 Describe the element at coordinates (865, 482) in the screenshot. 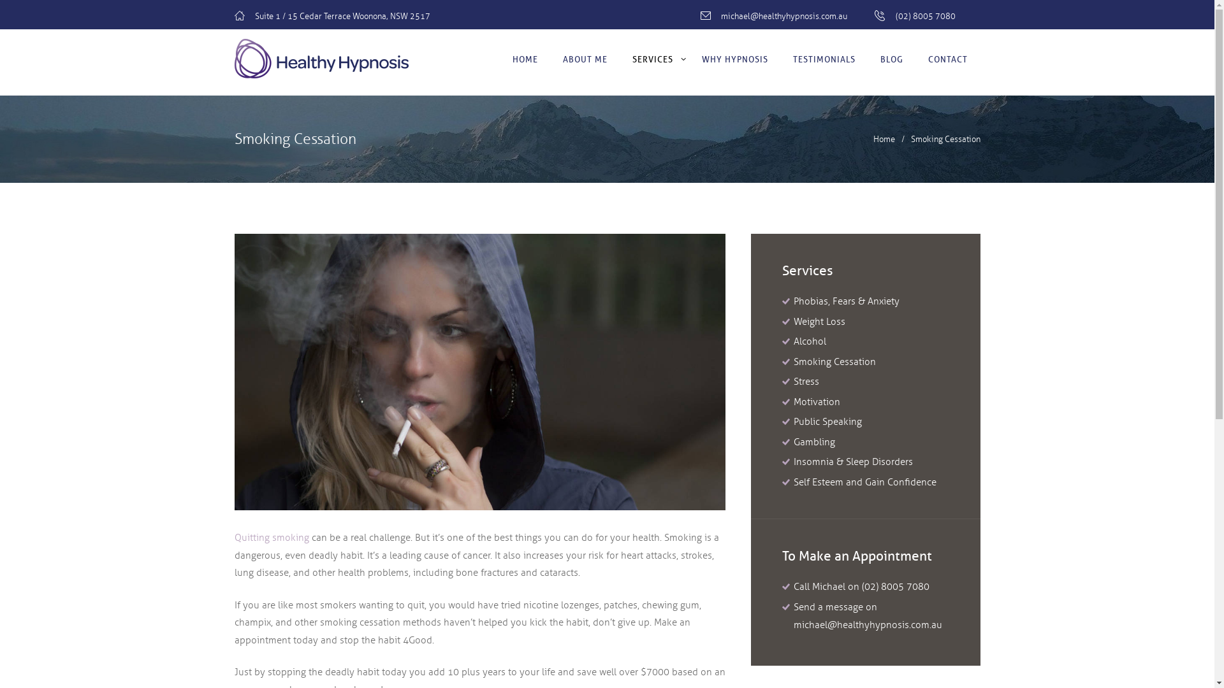

I see `Self Esteem and Gain Confidence` at that location.